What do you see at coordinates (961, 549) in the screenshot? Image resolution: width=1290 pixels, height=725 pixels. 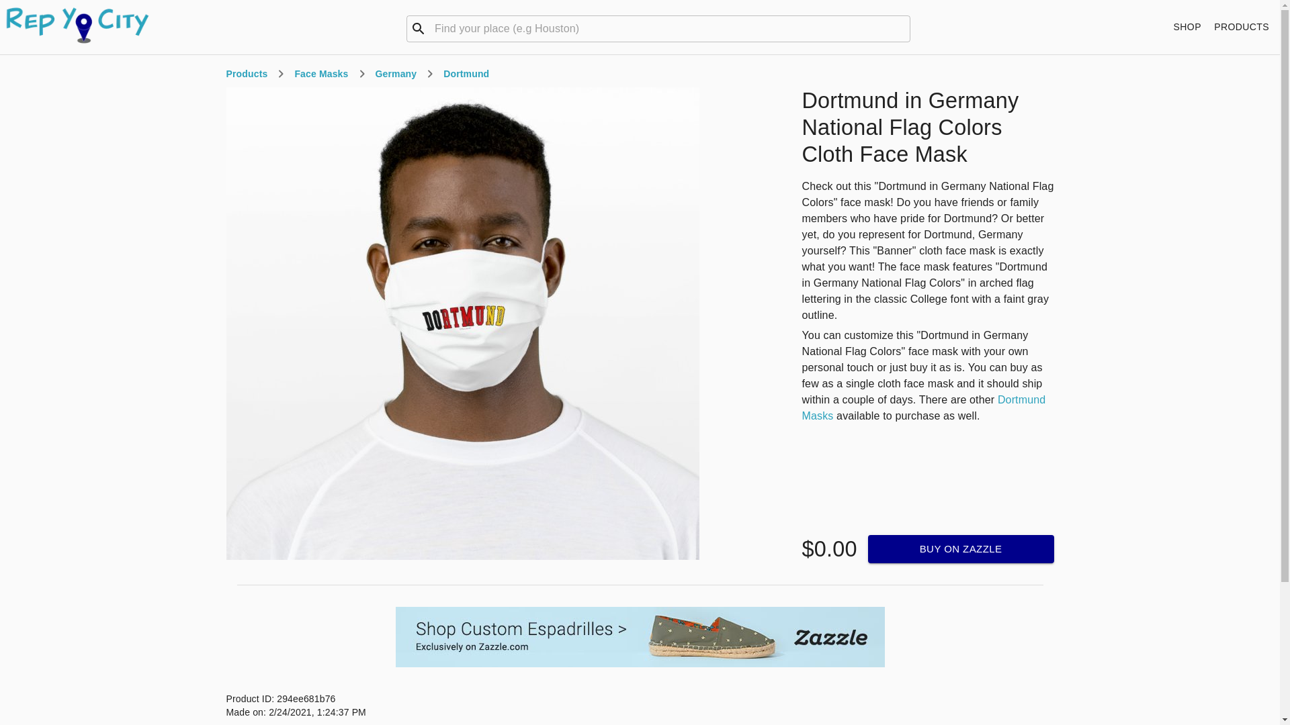 I see `BUY ON ZAZZLE` at bounding box center [961, 549].